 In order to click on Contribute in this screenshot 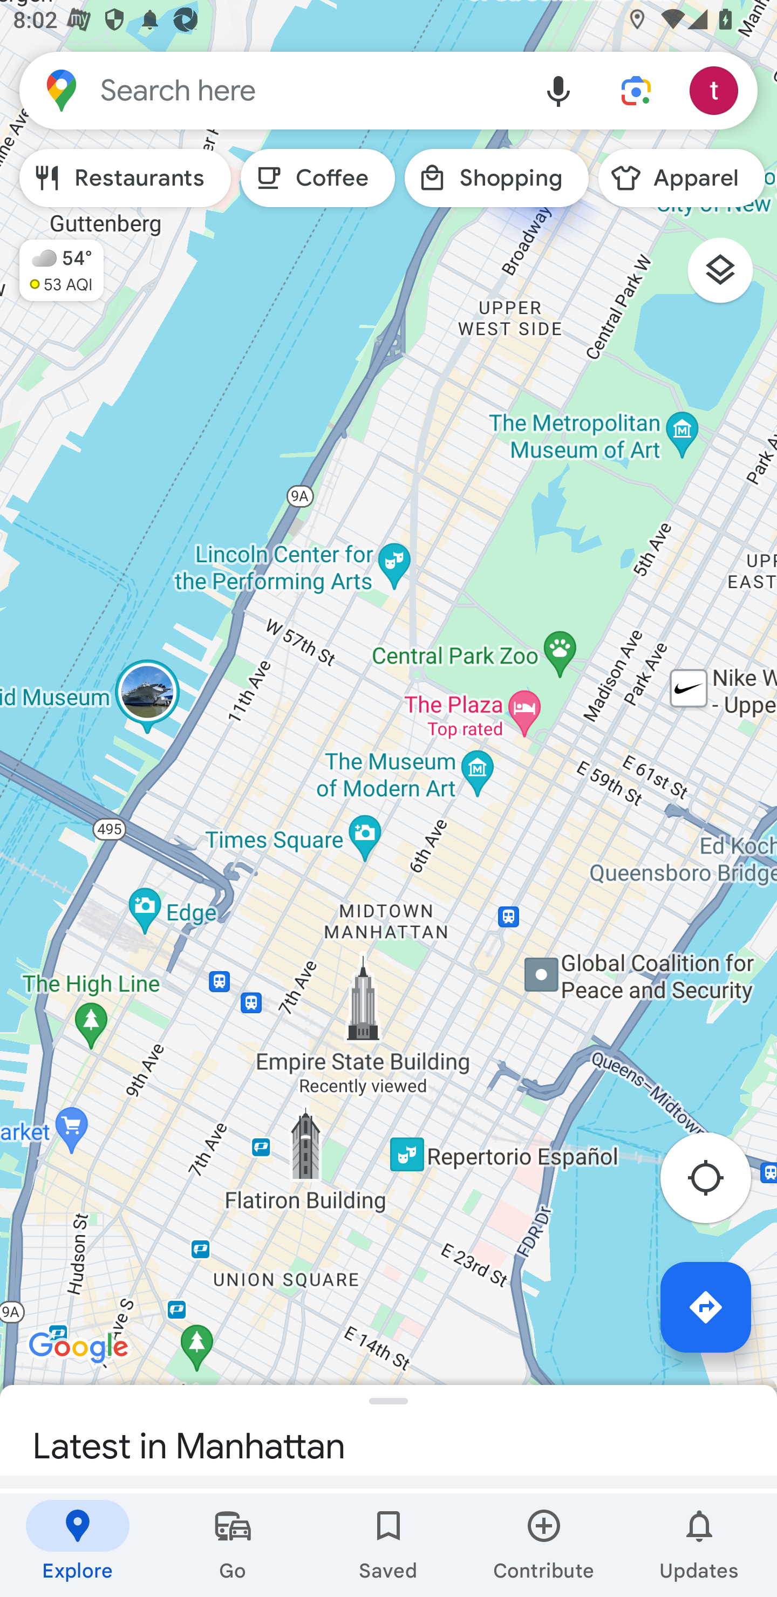, I will do `click(544, 1545)`.